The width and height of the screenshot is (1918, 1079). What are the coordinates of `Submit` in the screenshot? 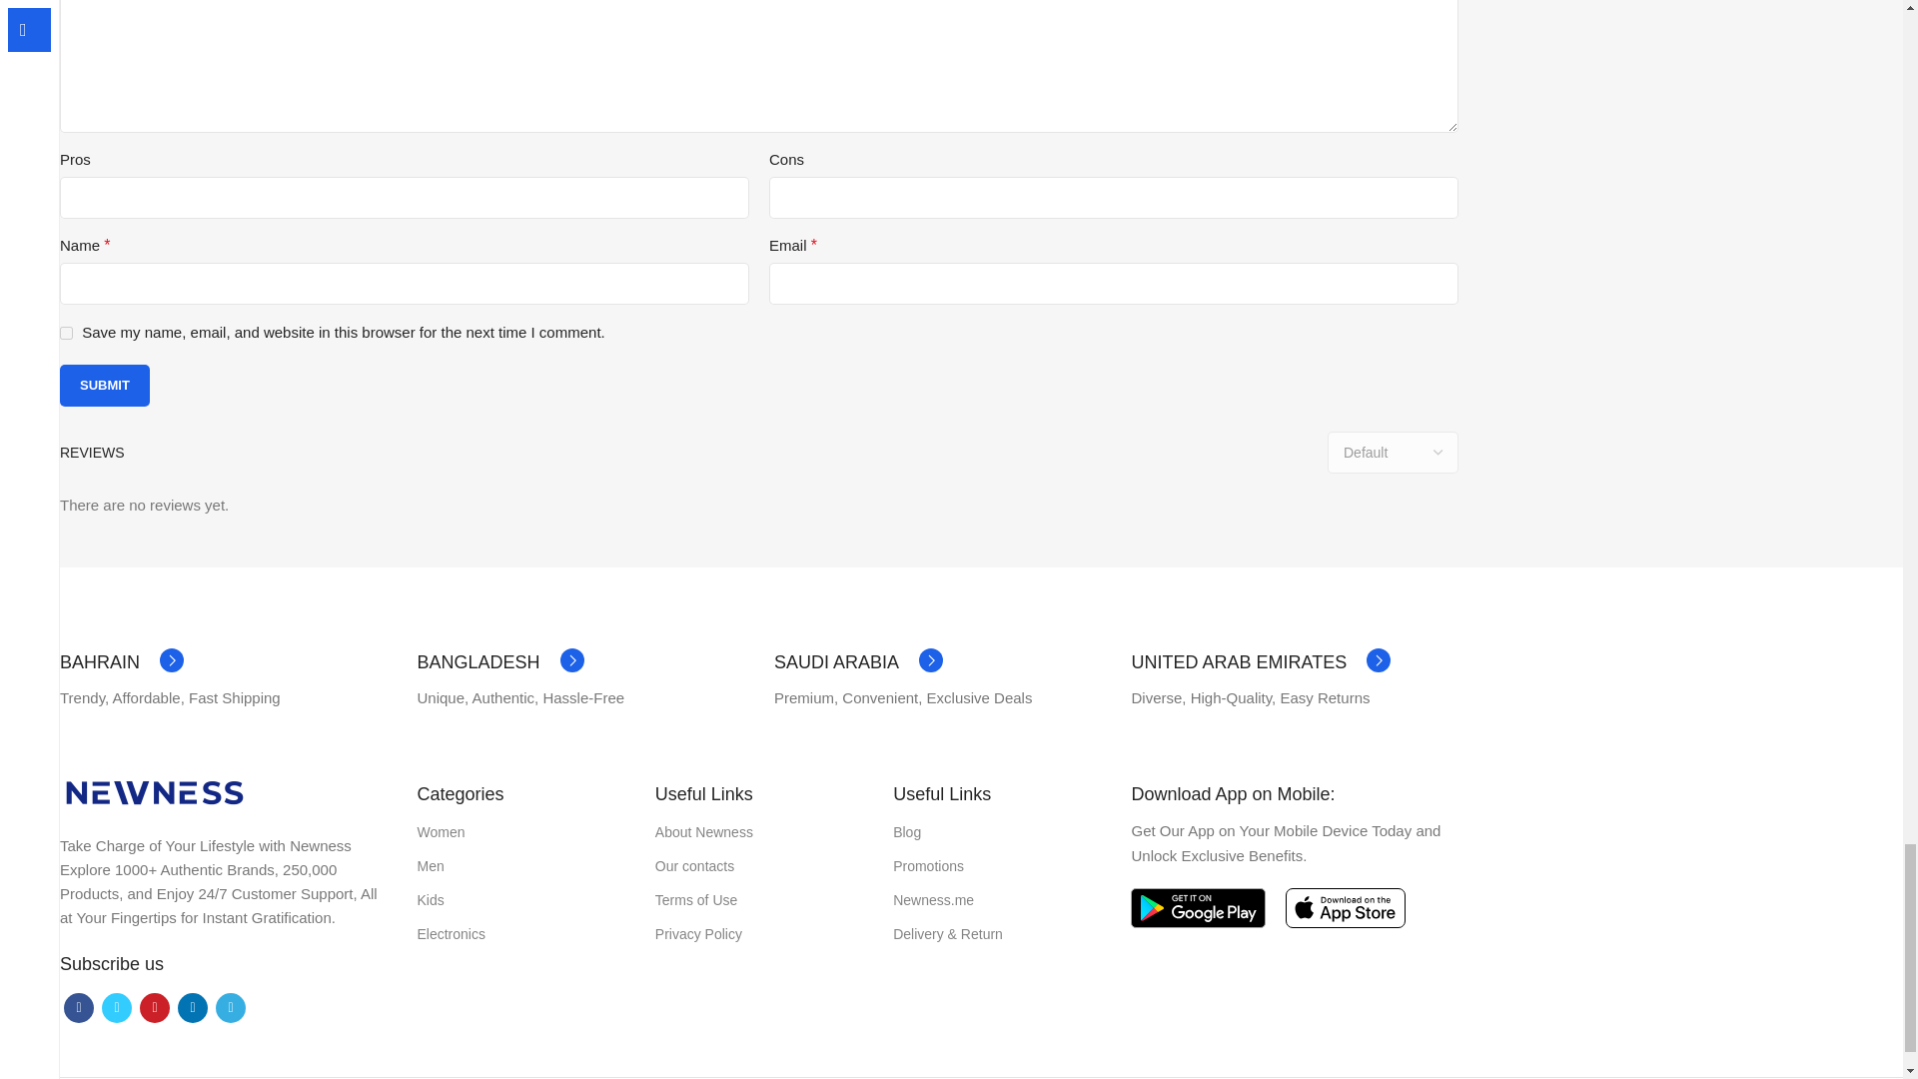 It's located at (104, 386).